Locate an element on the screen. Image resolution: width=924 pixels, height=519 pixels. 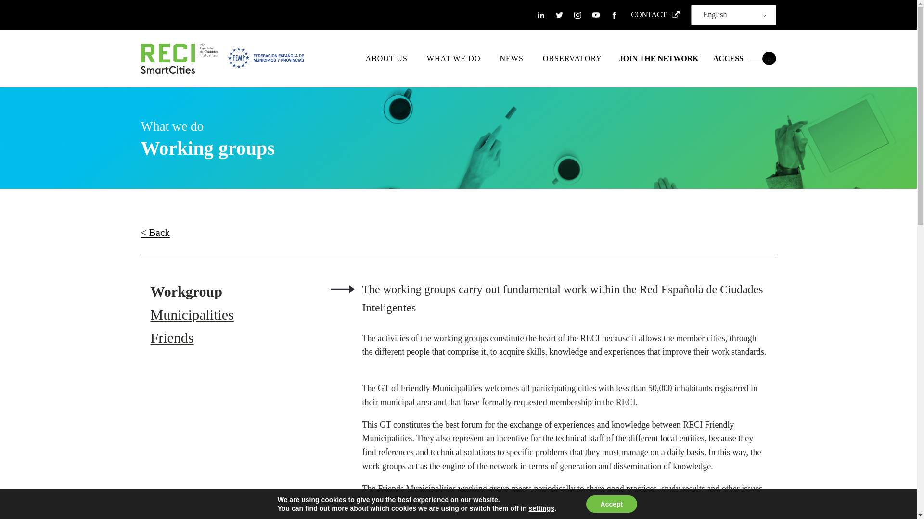
English is located at coordinates (731, 14).